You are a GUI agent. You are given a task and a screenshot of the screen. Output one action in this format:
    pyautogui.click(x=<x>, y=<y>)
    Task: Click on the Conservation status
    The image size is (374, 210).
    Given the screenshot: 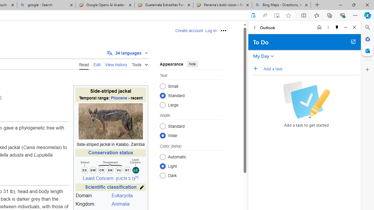 What is the action you would take?
    pyautogui.click(x=110, y=153)
    